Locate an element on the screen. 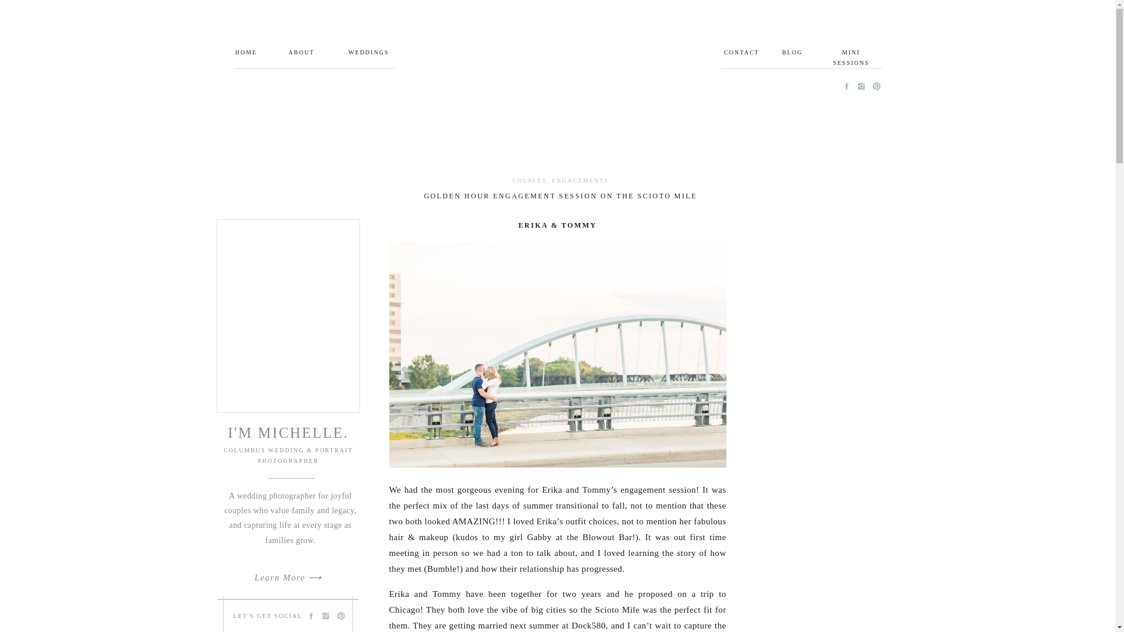  HOME is located at coordinates (246, 53).